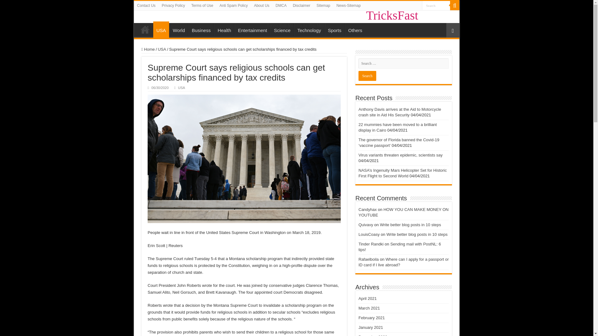  I want to click on Disclaimer, so click(301, 6).